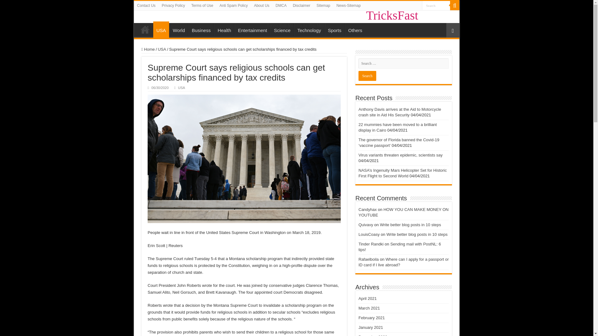  I want to click on Disclaimer, so click(301, 6).